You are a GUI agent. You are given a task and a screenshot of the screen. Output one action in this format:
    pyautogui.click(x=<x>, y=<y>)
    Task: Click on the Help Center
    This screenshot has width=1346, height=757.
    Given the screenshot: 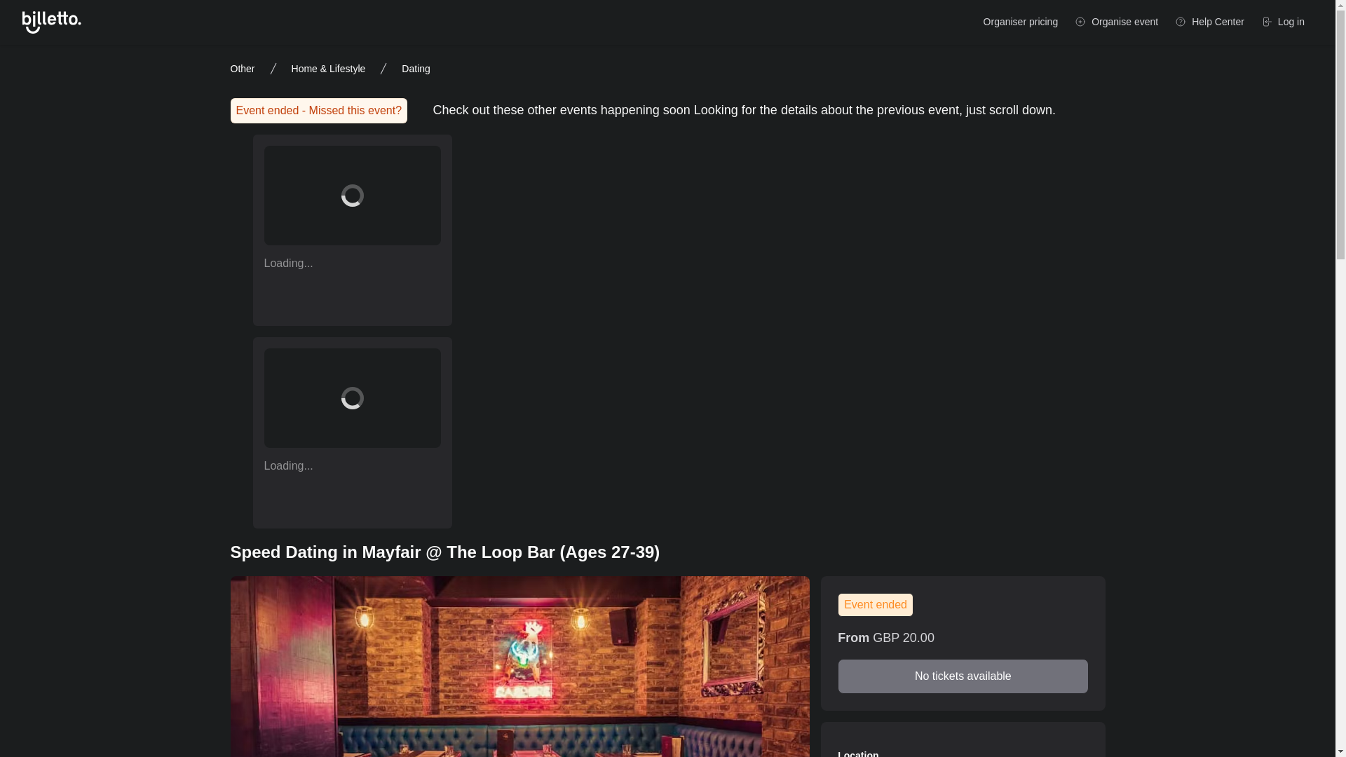 What is the action you would take?
    pyautogui.click(x=1210, y=22)
    